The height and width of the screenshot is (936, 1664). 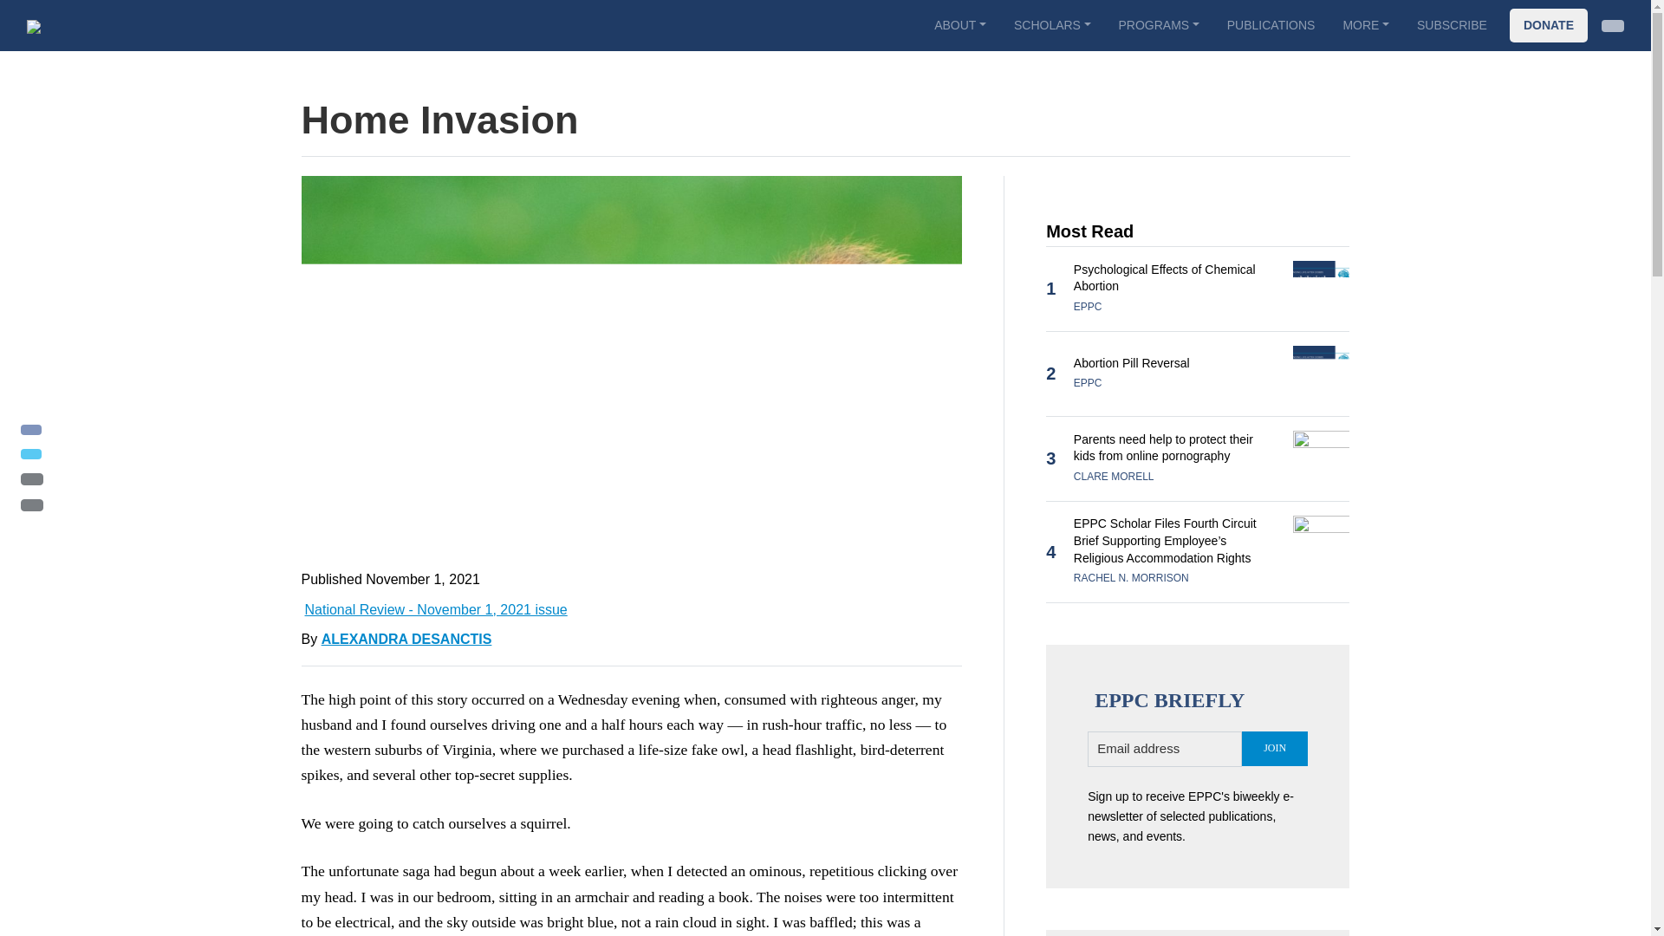 I want to click on JOIN, so click(x=1274, y=749).